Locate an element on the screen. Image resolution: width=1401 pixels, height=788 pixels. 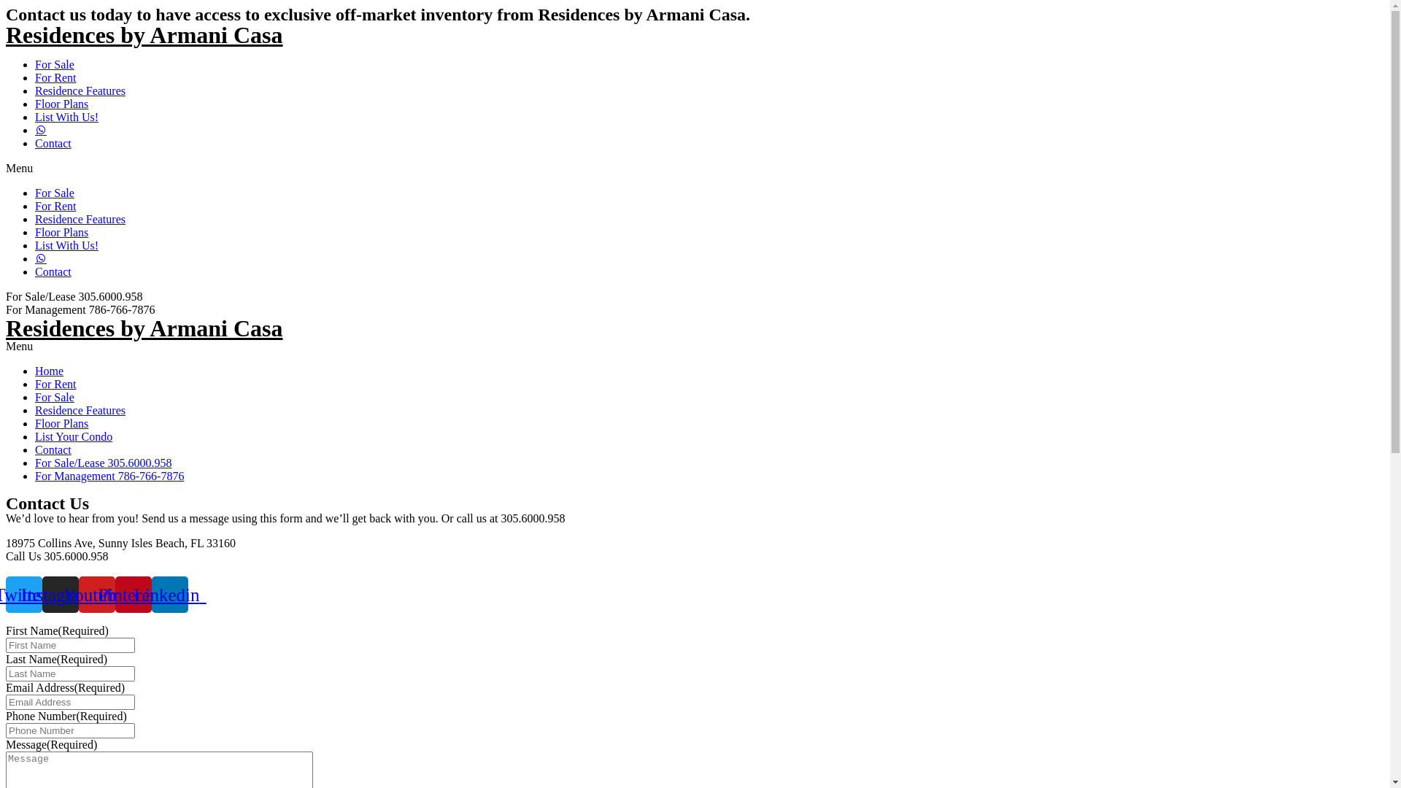
Residences by Armani Casa is located at coordinates (144, 35).